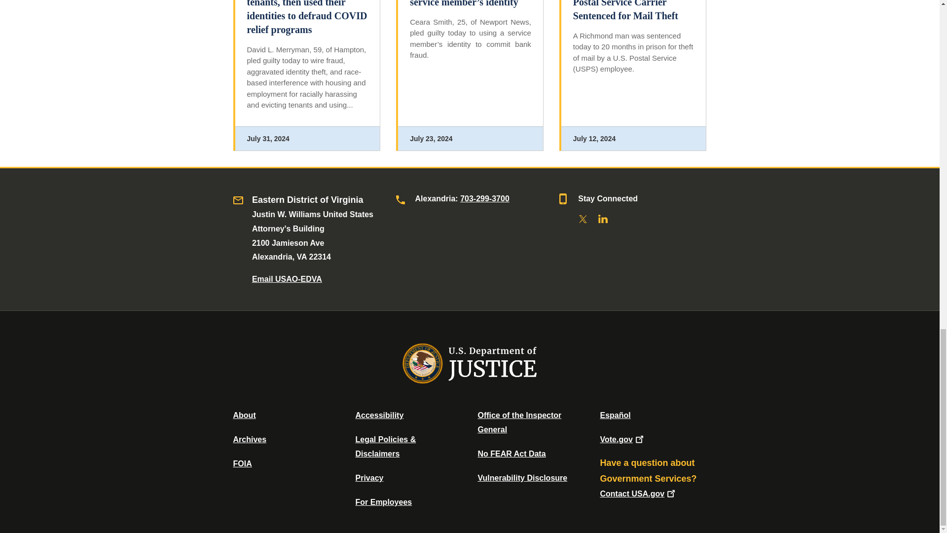  What do you see at coordinates (242, 463) in the screenshot?
I see `Office of Information Policy` at bounding box center [242, 463].